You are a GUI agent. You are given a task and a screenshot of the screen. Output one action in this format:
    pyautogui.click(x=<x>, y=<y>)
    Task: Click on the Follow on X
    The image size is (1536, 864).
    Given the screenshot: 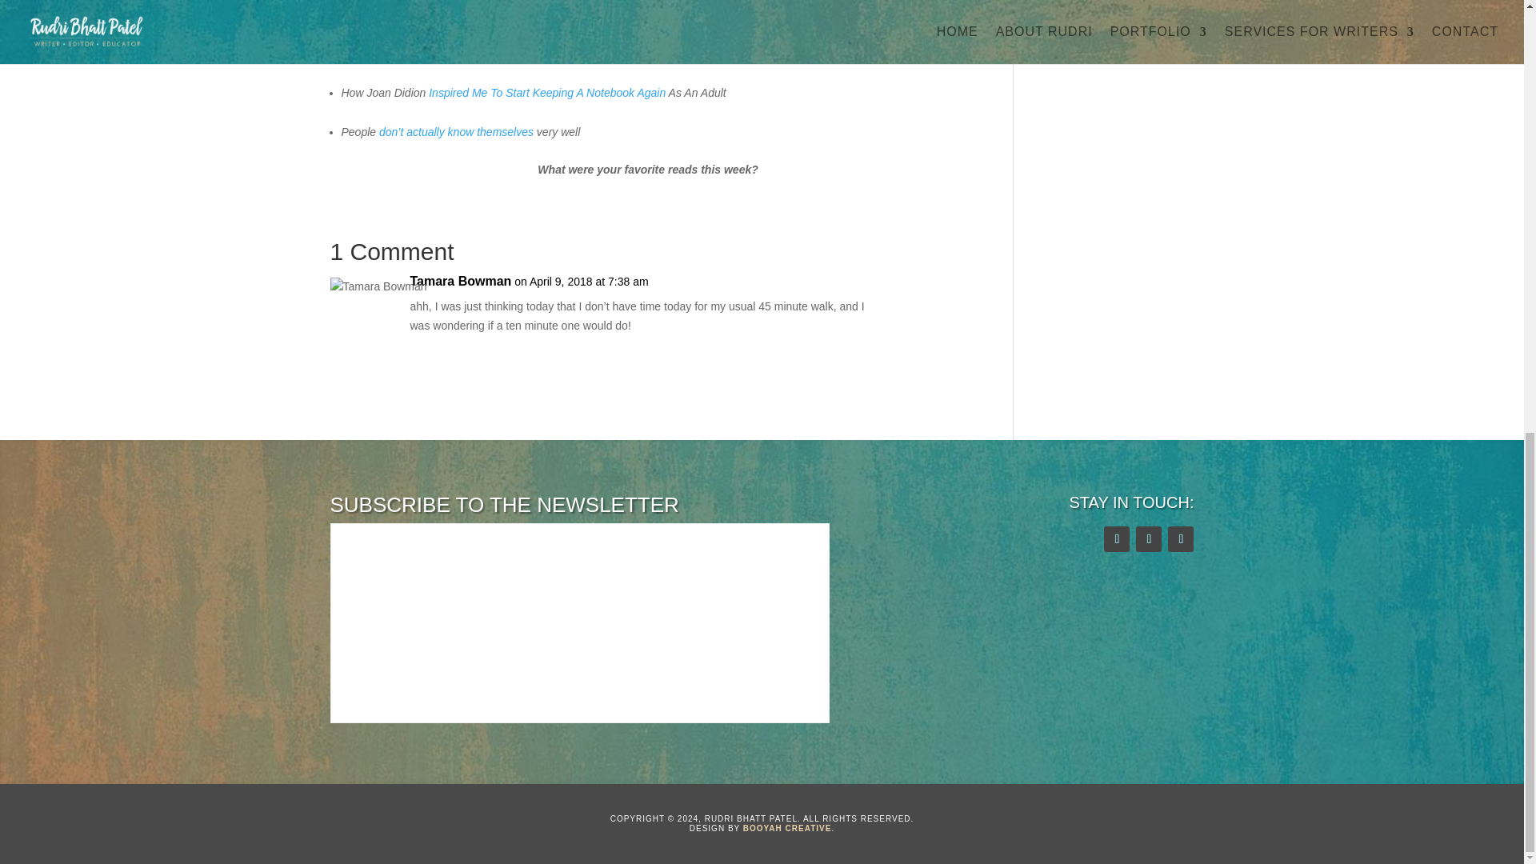 What is the action you would take?
    pyautogui.click(x=1117, y=539)
    